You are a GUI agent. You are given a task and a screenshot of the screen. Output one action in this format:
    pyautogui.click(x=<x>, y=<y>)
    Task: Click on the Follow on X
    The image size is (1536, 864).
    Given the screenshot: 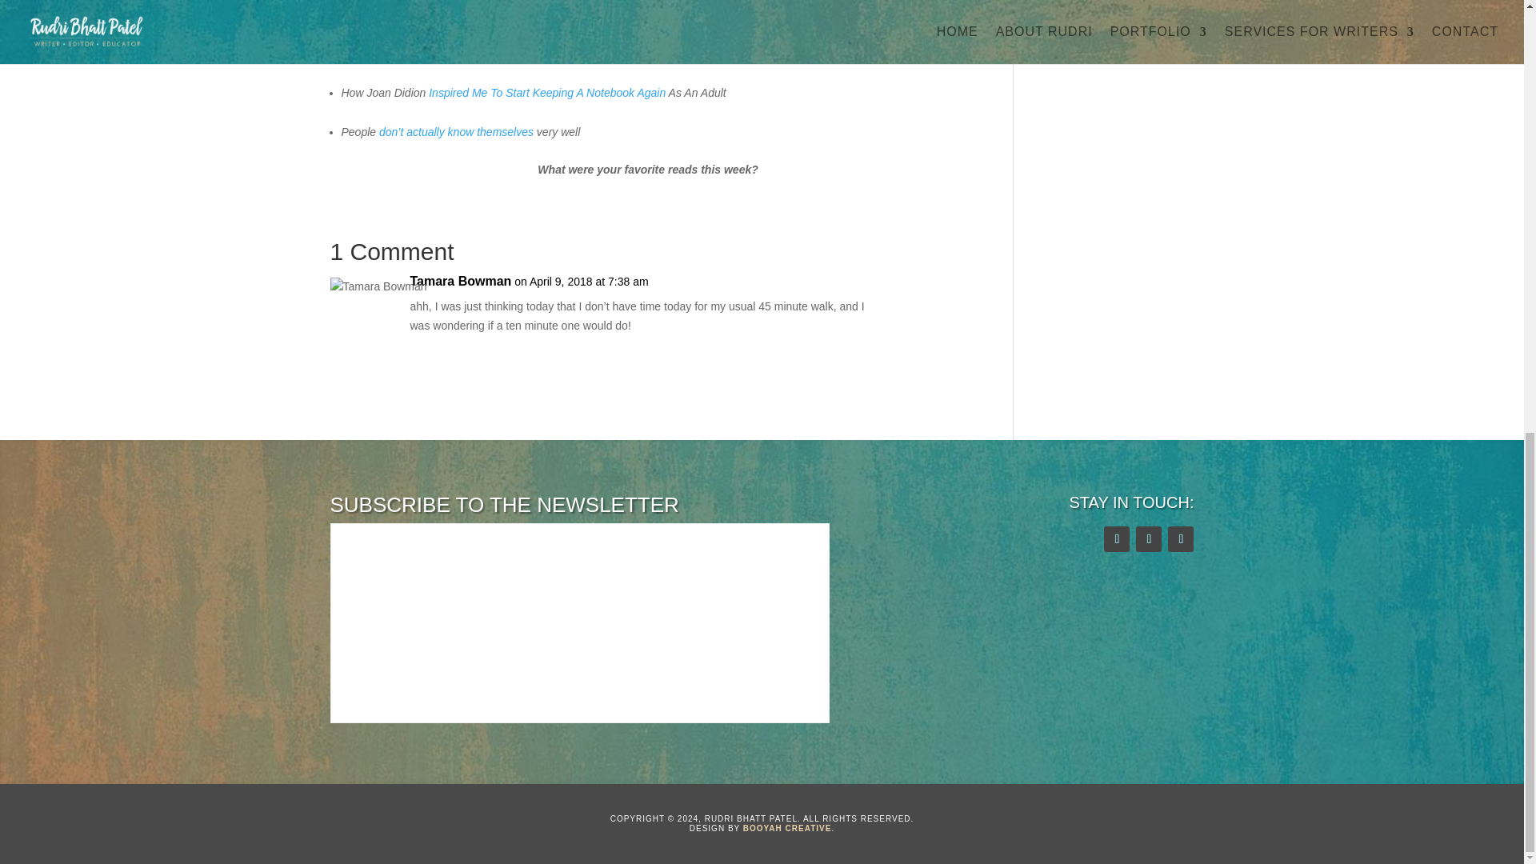 What is the action you would take?
    pyautogui.click(x=1117, y=539)
    